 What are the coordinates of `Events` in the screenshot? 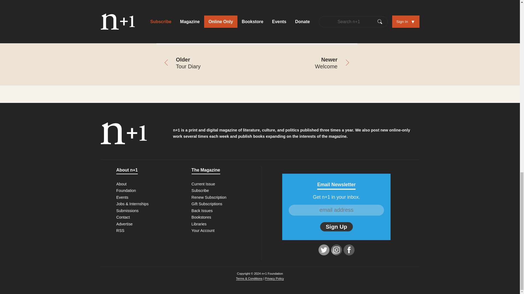 It's located at (122, 197).